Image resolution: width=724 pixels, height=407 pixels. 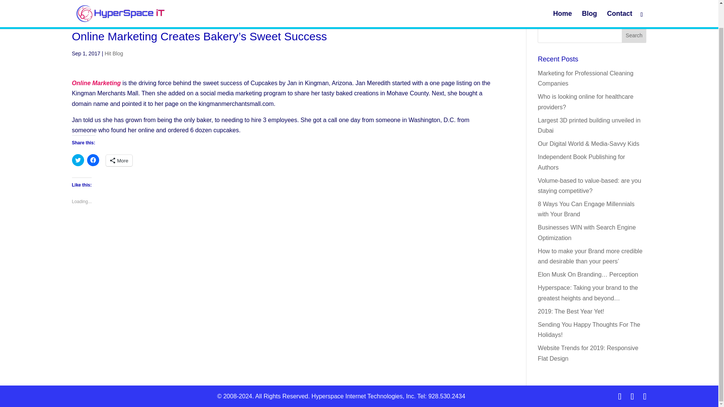 I want to click on Independent Book Publishing for Authors, so click(x=581, y=162).